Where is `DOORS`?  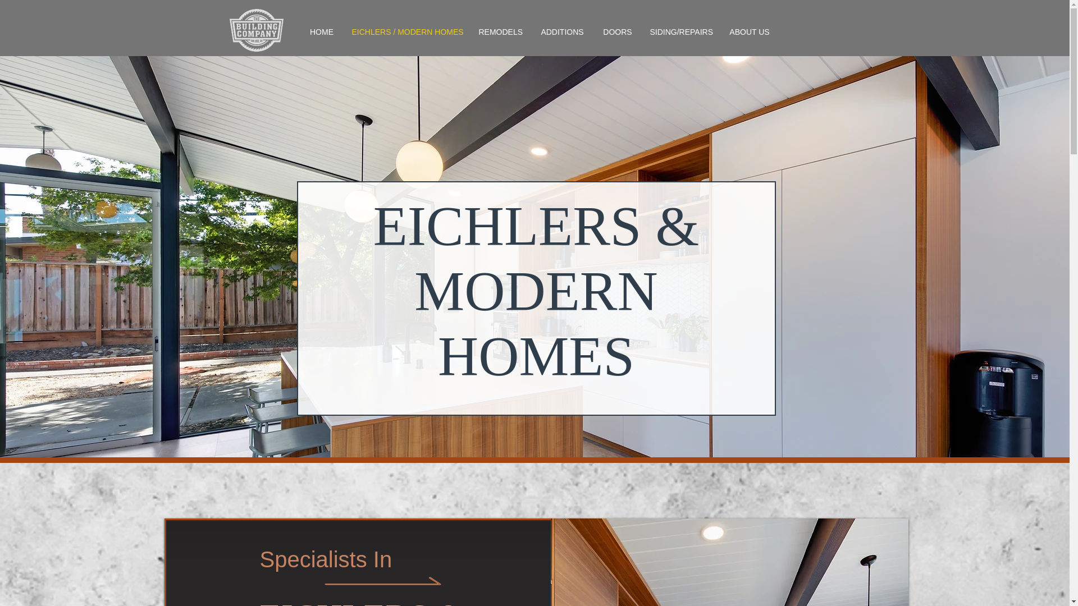 DOORS is located at coordinates (618, 31).